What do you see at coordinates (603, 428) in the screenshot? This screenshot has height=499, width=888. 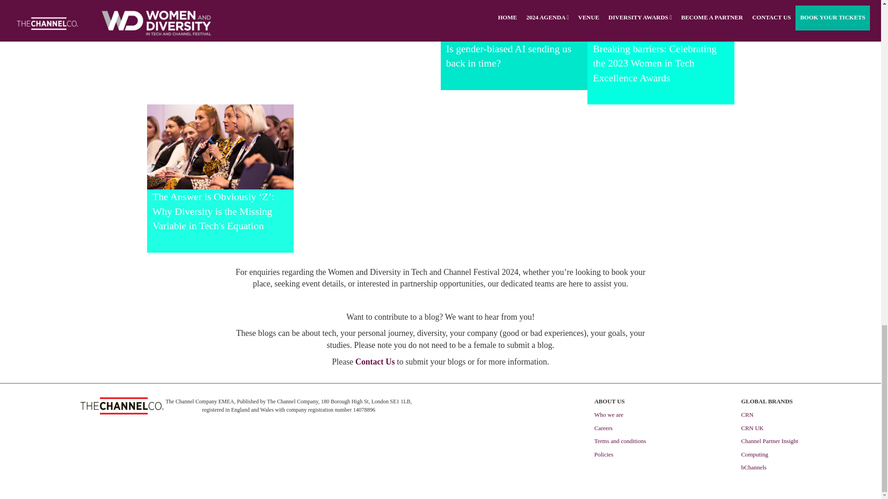 I see `Careers` at bounding box center [603, 428].